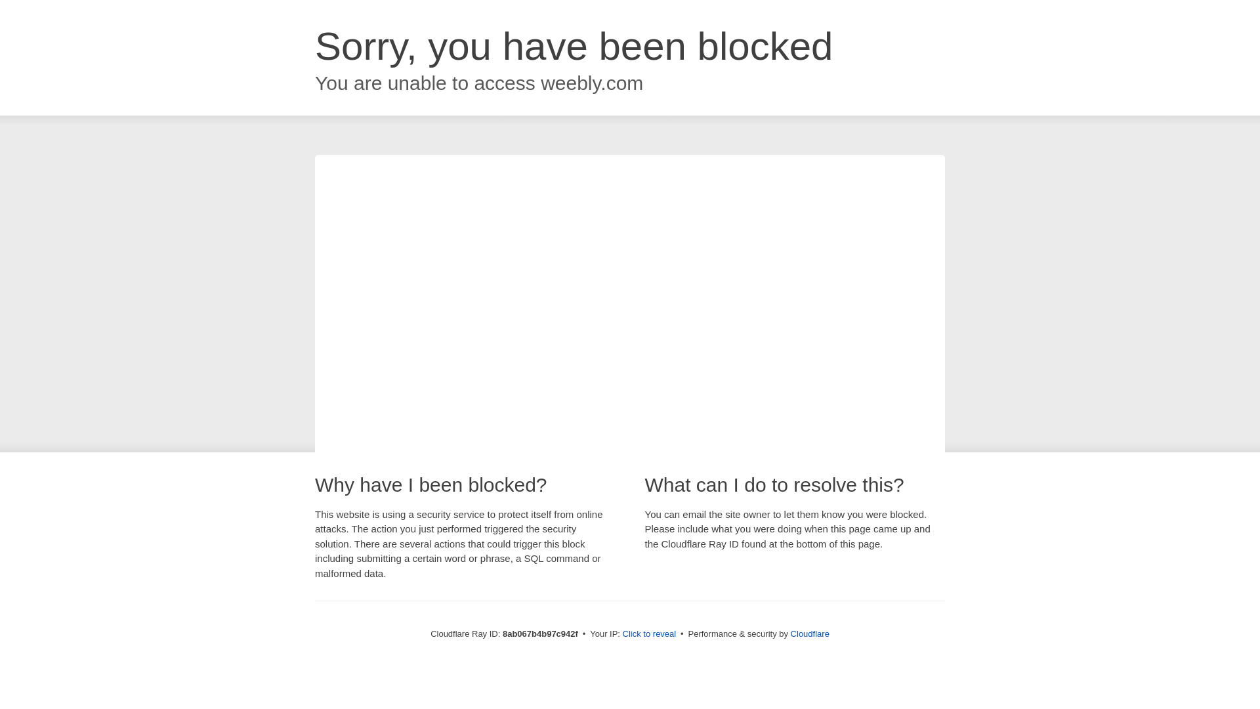 The width and height of the screenshot is (1260, 709). I want to click on Click to reveal, so click(650, 634).